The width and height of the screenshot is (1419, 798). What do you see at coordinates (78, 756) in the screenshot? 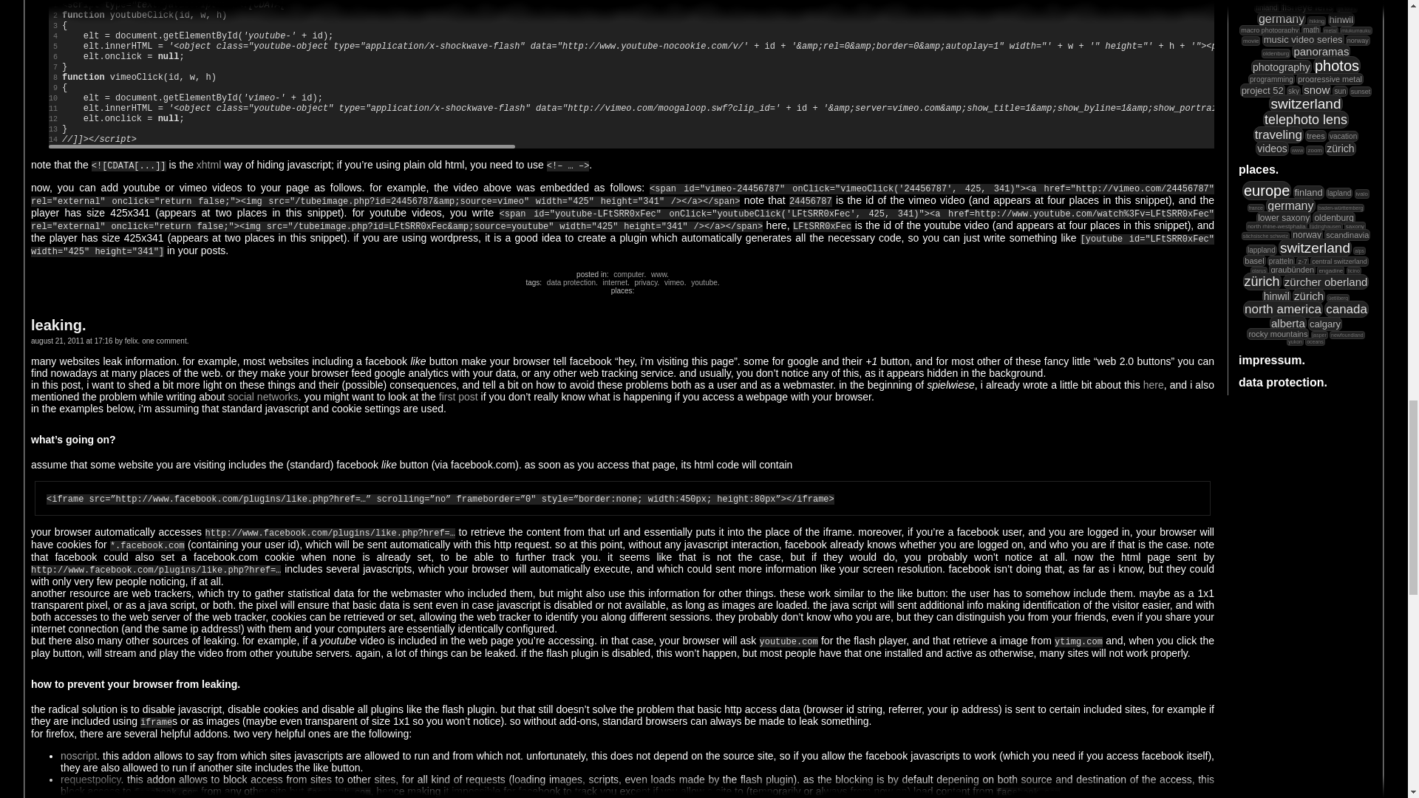
I see `noscript` at bounding box center [78, 756].